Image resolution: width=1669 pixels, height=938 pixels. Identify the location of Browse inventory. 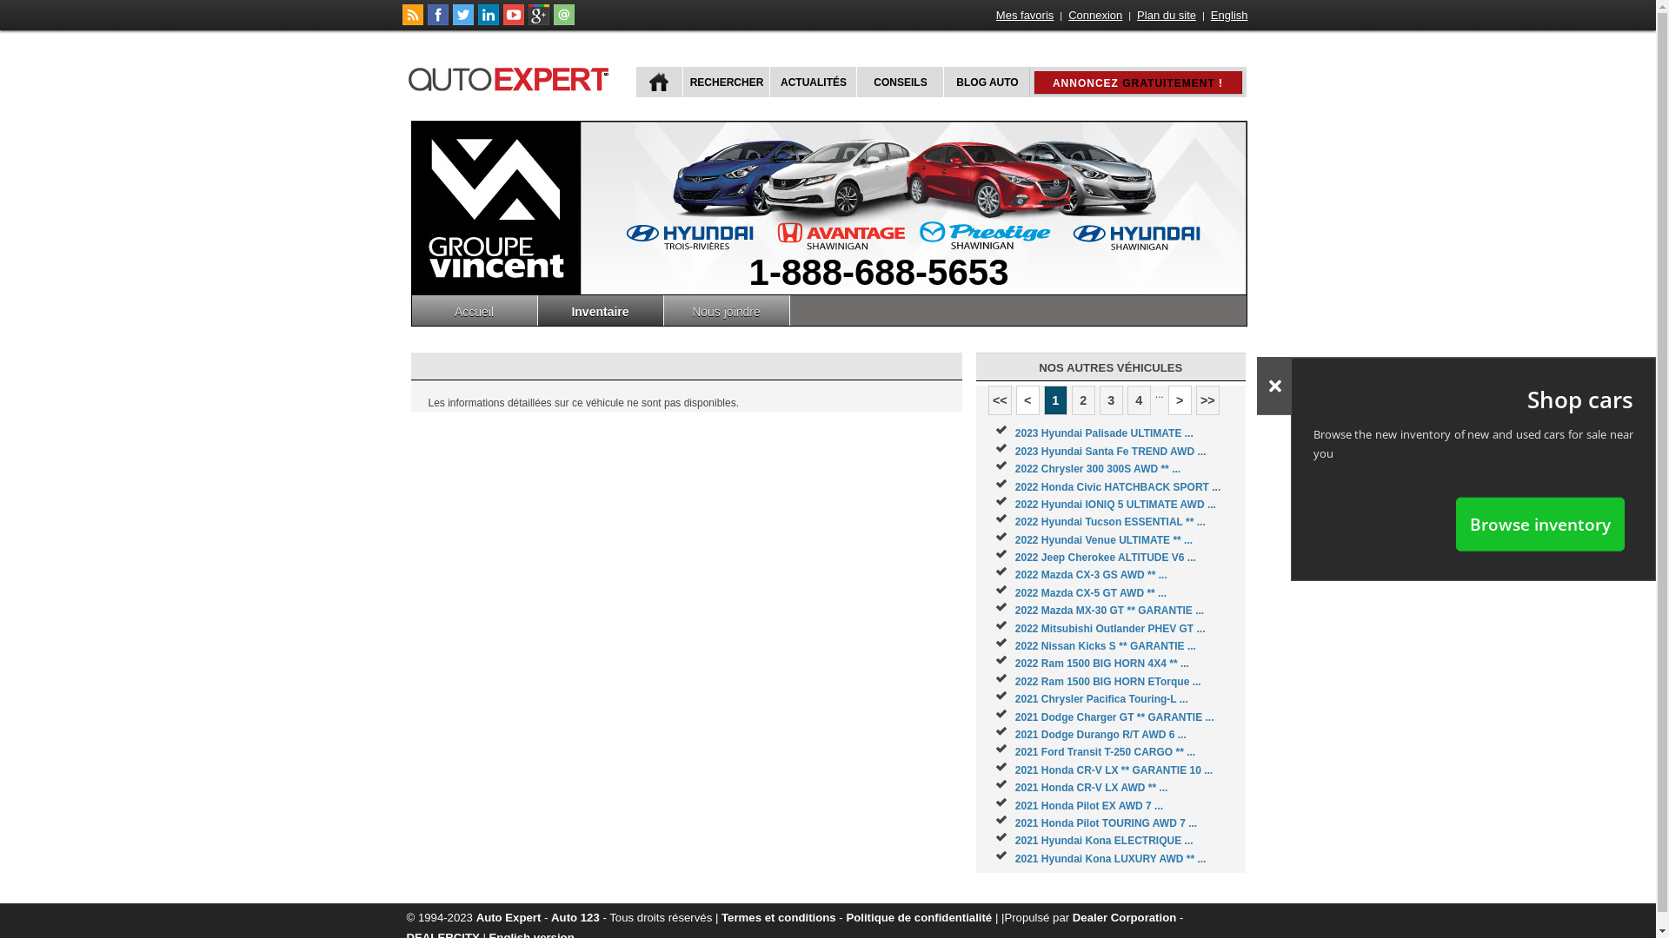
(1540, 524).